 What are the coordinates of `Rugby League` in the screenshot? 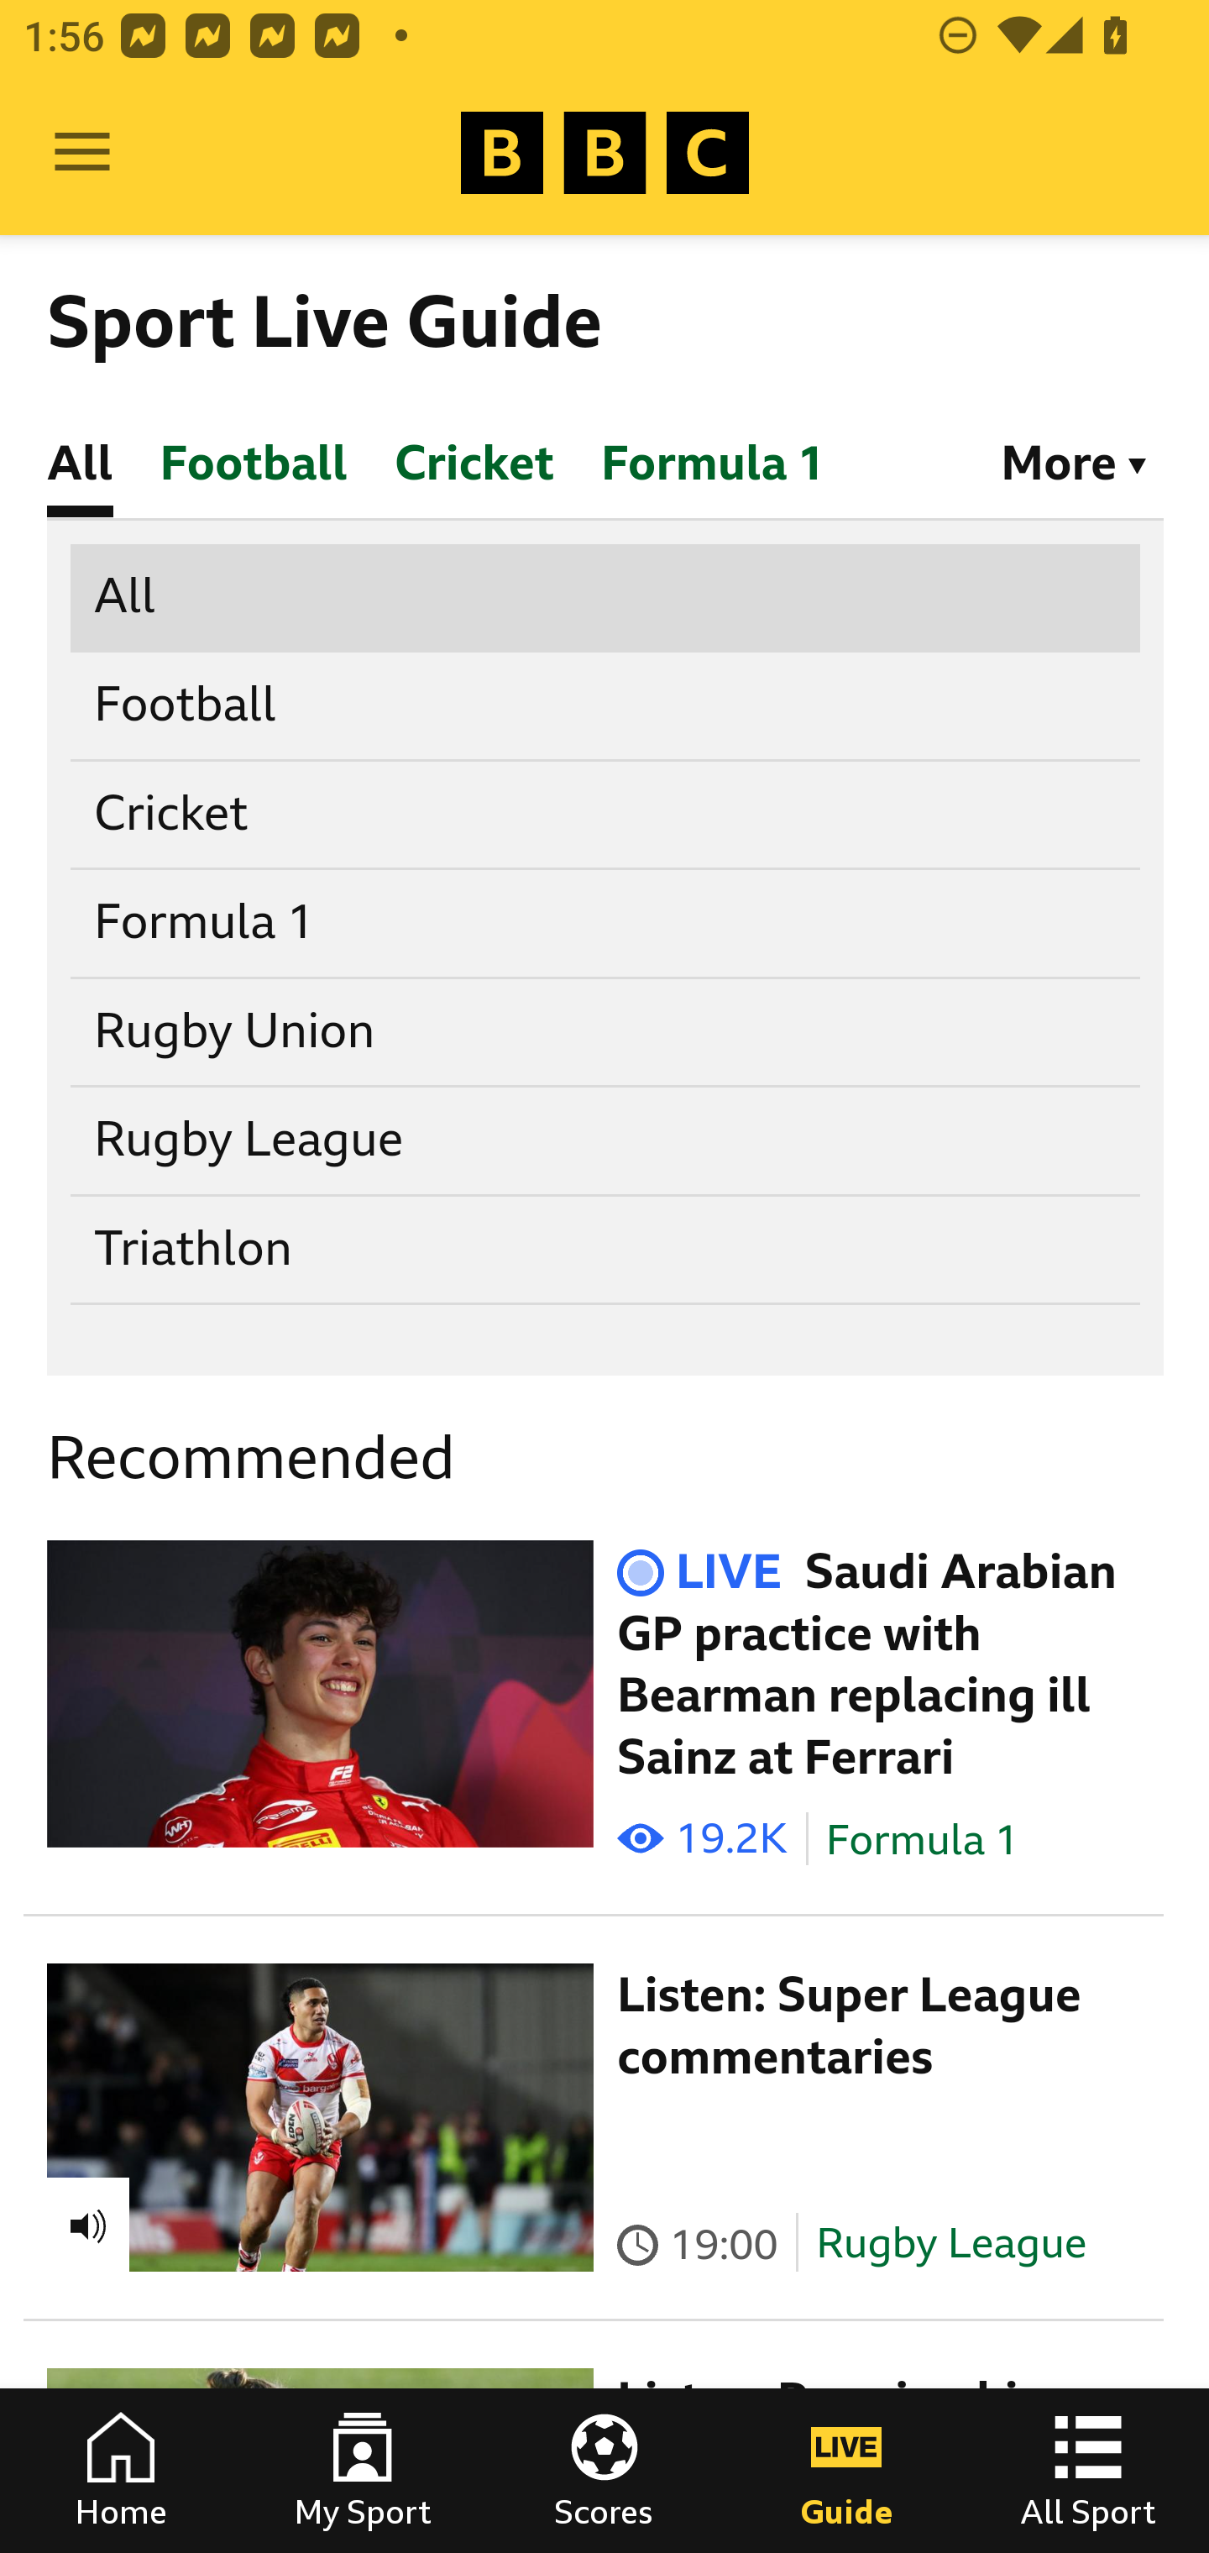 It's located at (951, 2242).